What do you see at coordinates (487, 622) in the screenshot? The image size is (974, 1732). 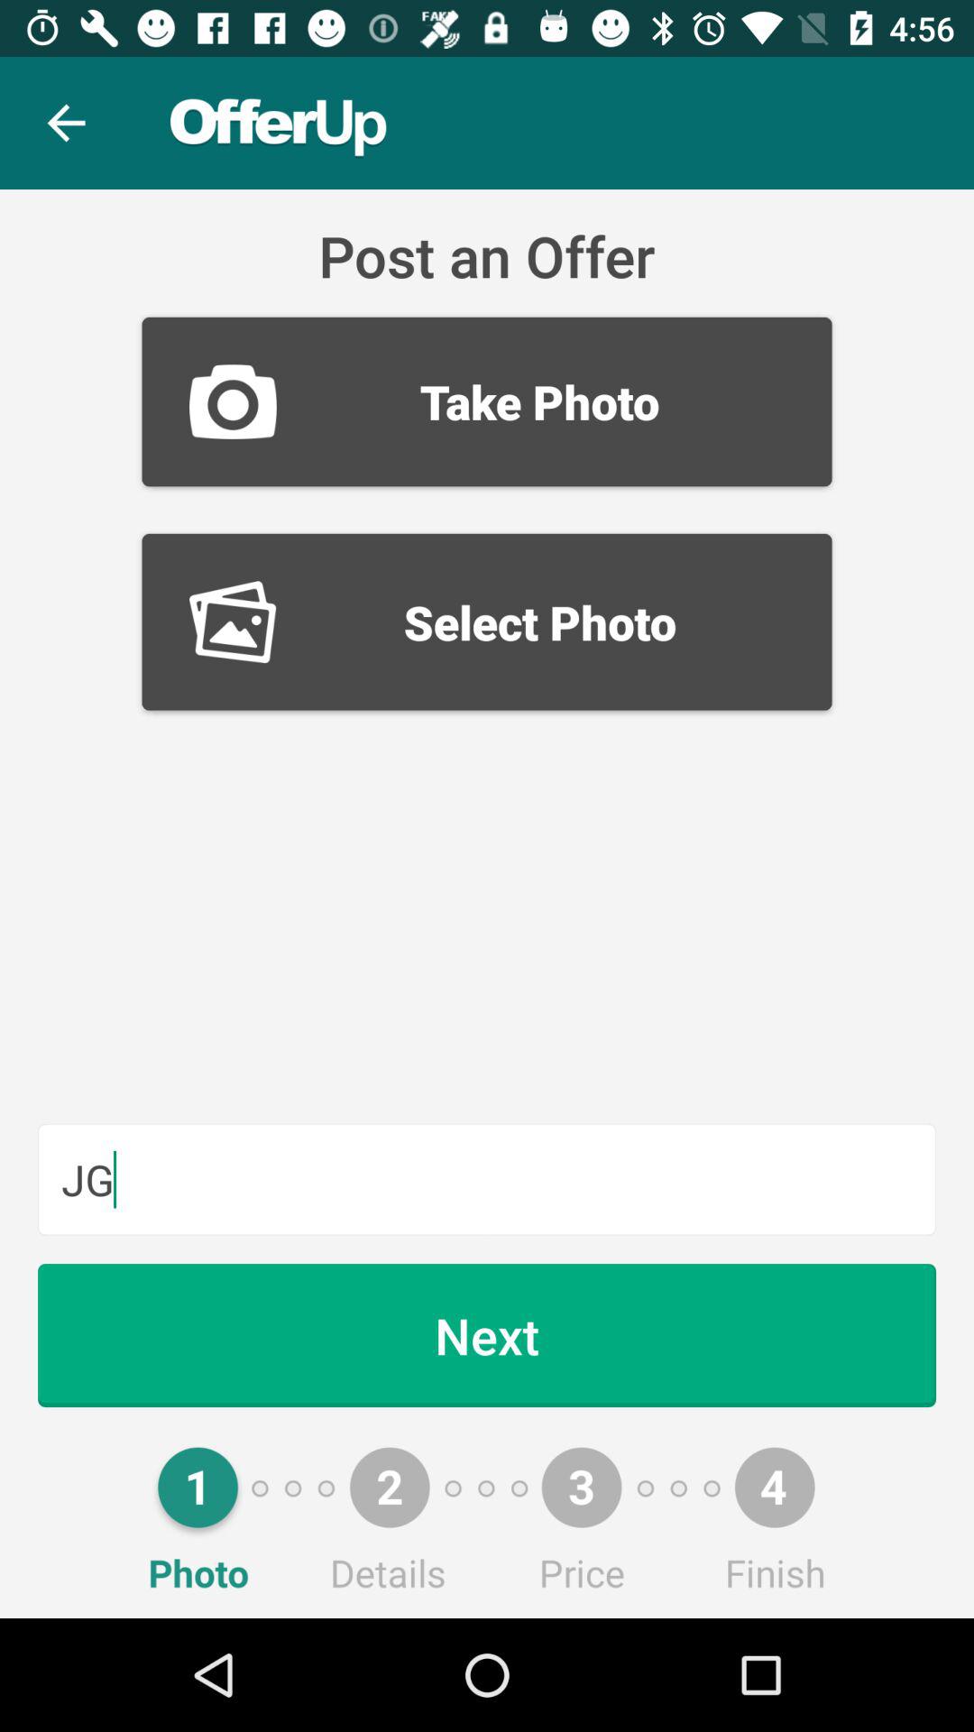 I see `select the icon above jg` at bounding box center [487, 622].